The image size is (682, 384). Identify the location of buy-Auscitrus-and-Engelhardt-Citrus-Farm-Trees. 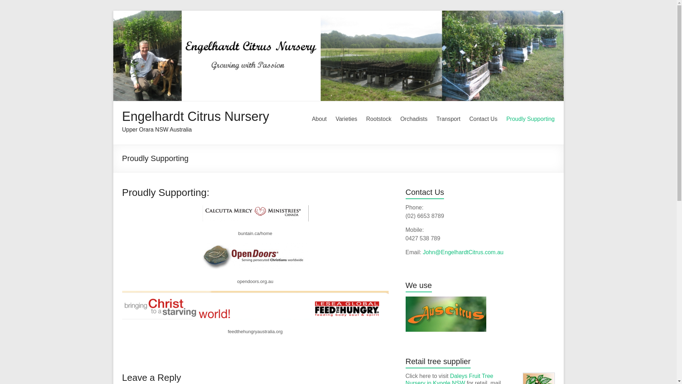
(446, 314).